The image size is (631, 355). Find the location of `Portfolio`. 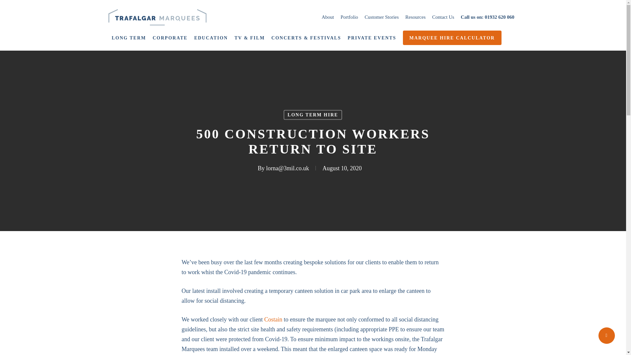

Portfolio is located at coordinates (349, 17).